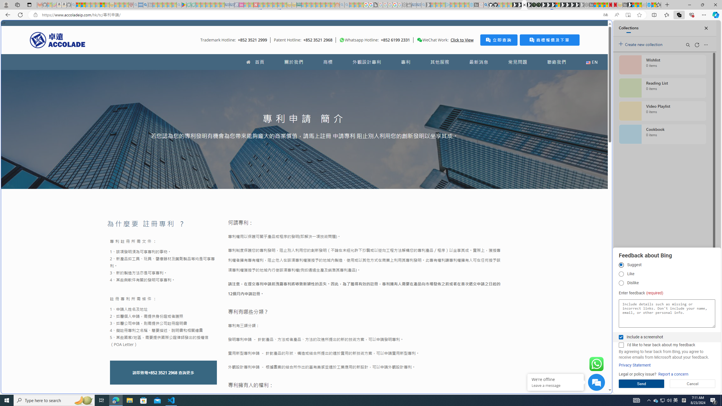 The width and height of the screenshot is (722, 406). What do you see at coordinates (303, 5) in the screenshot?
I see `MSNBC - MSN - Sleeping` at bounding box center [303, 5].